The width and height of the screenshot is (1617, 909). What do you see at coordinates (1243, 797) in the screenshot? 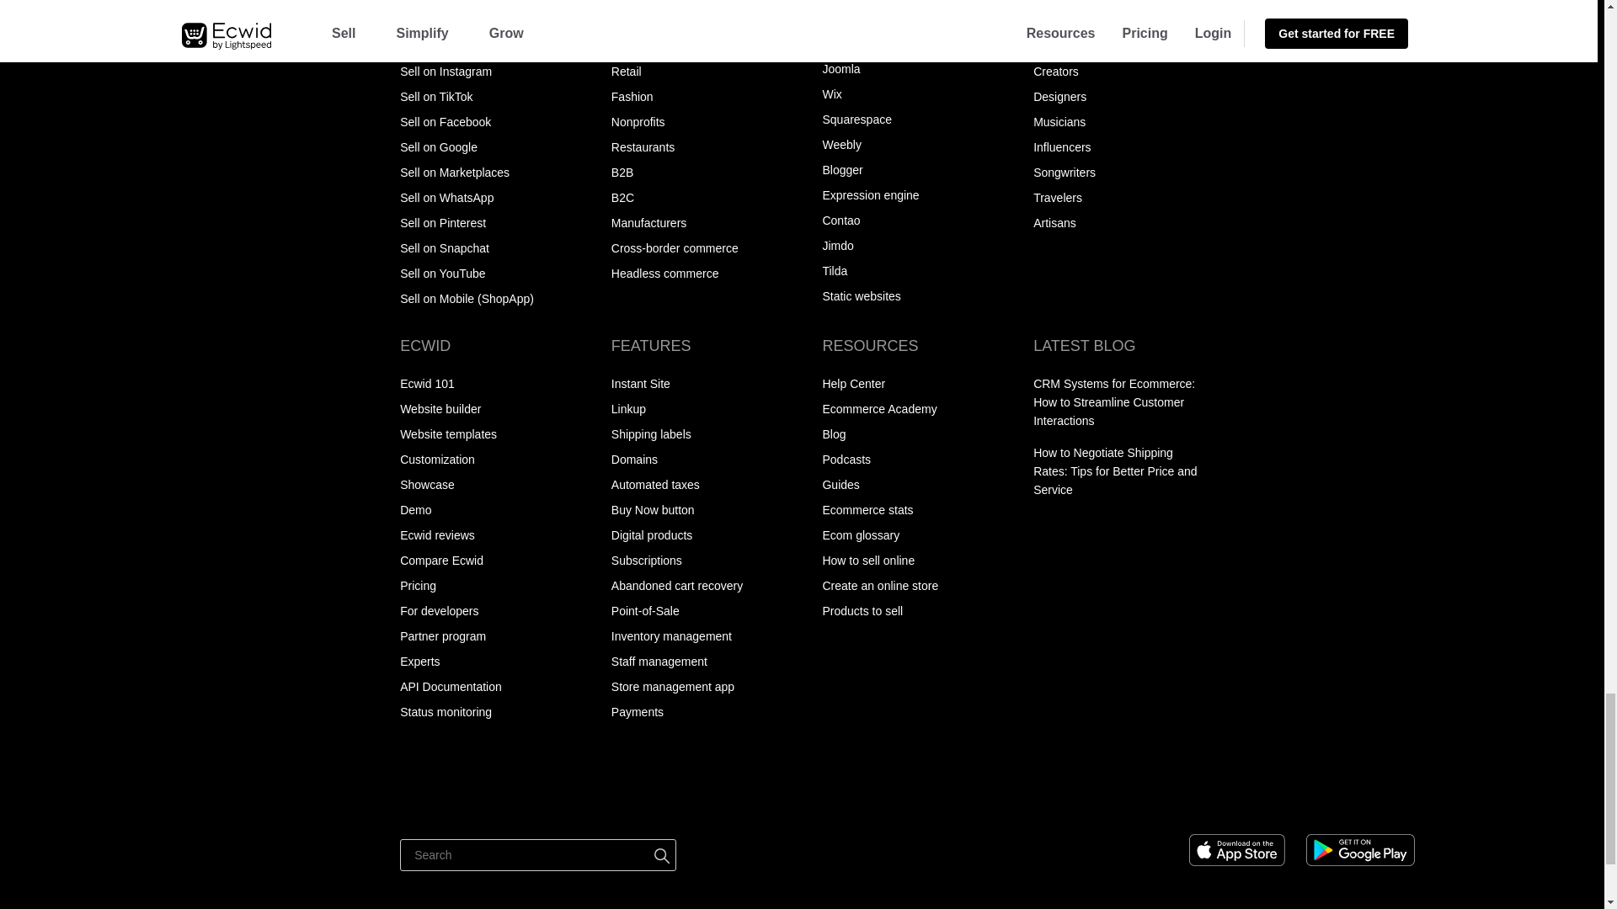
I see `Ecwid podcast` at bounding box center [1243, 797].